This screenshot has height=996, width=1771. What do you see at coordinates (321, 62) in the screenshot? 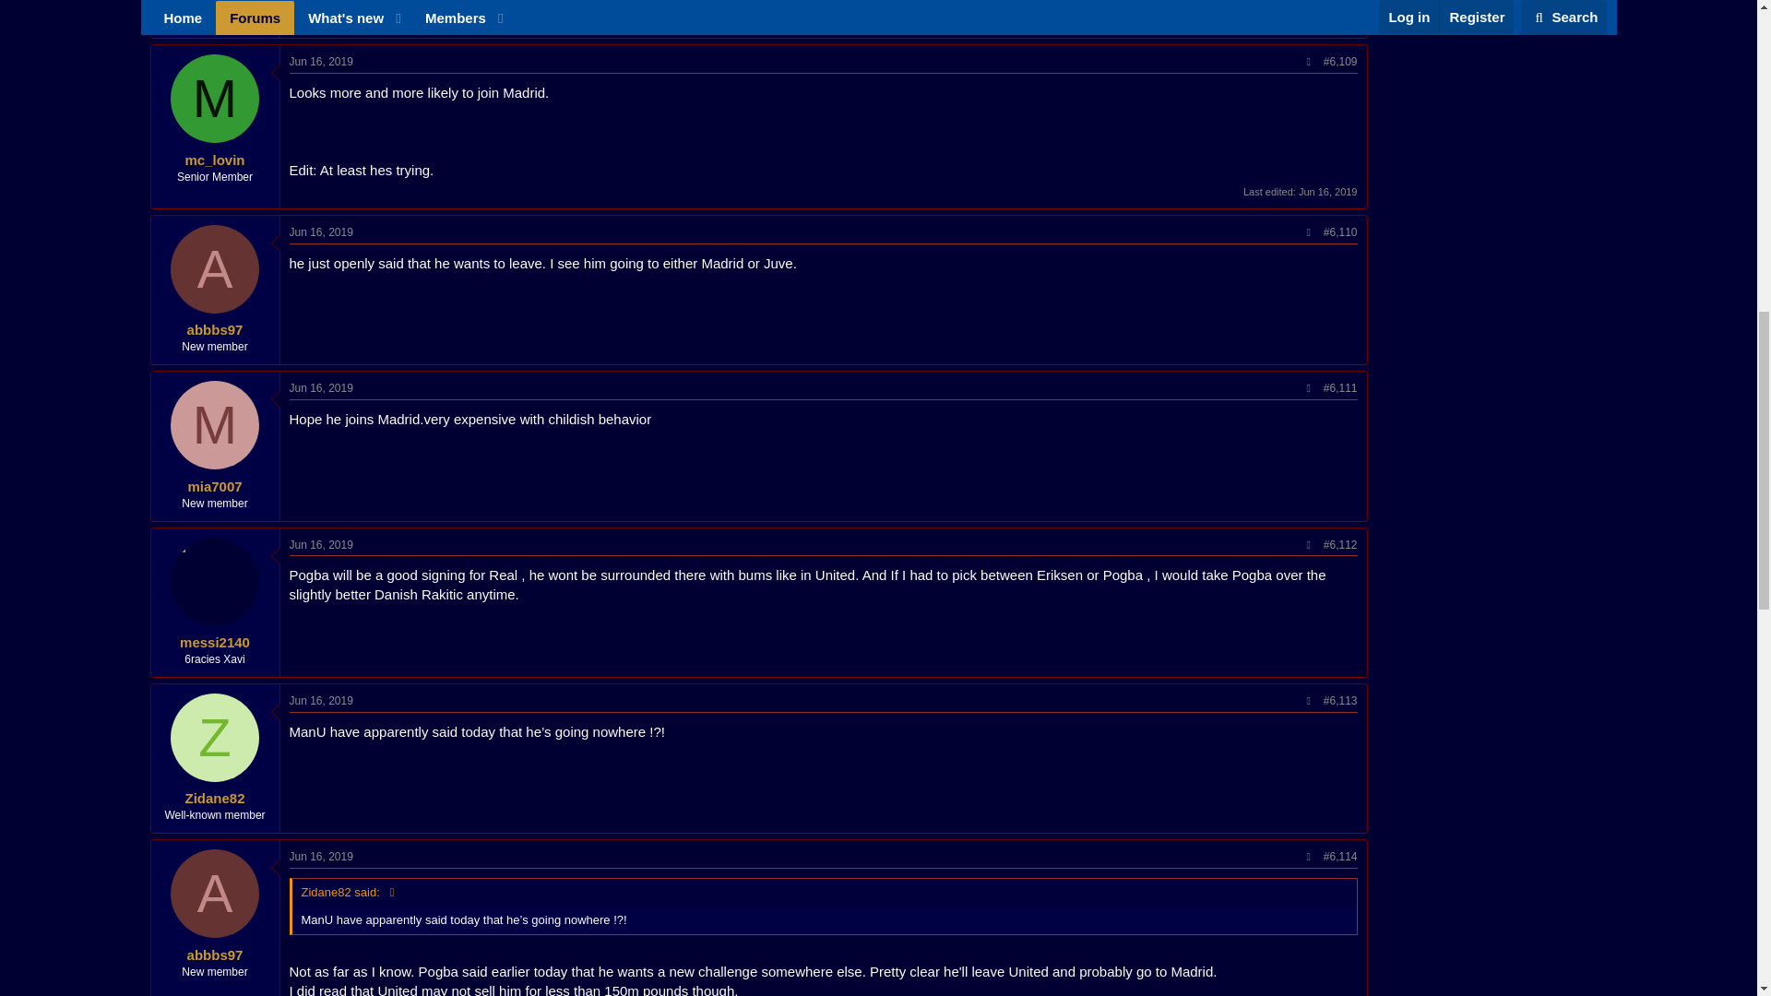
I see `Jun 16, 2019 at 10:52 AM` at bounding box center [321, 62].